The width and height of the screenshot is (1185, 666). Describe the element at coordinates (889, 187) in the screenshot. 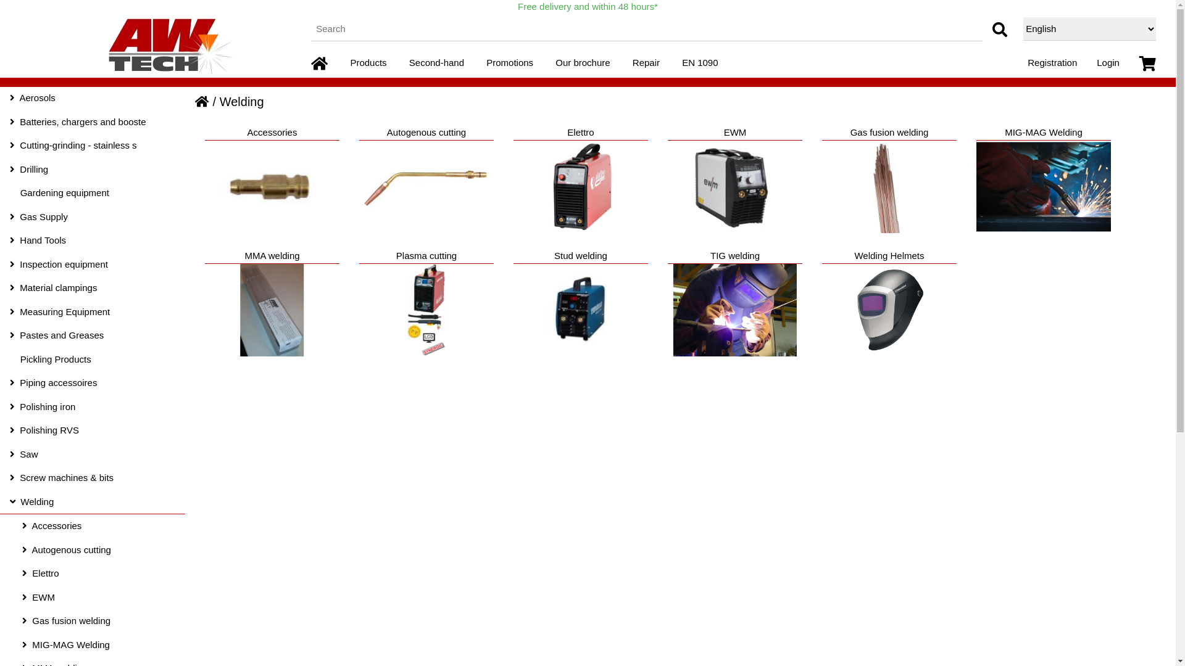

I see `Gas fusion welding` at that location.